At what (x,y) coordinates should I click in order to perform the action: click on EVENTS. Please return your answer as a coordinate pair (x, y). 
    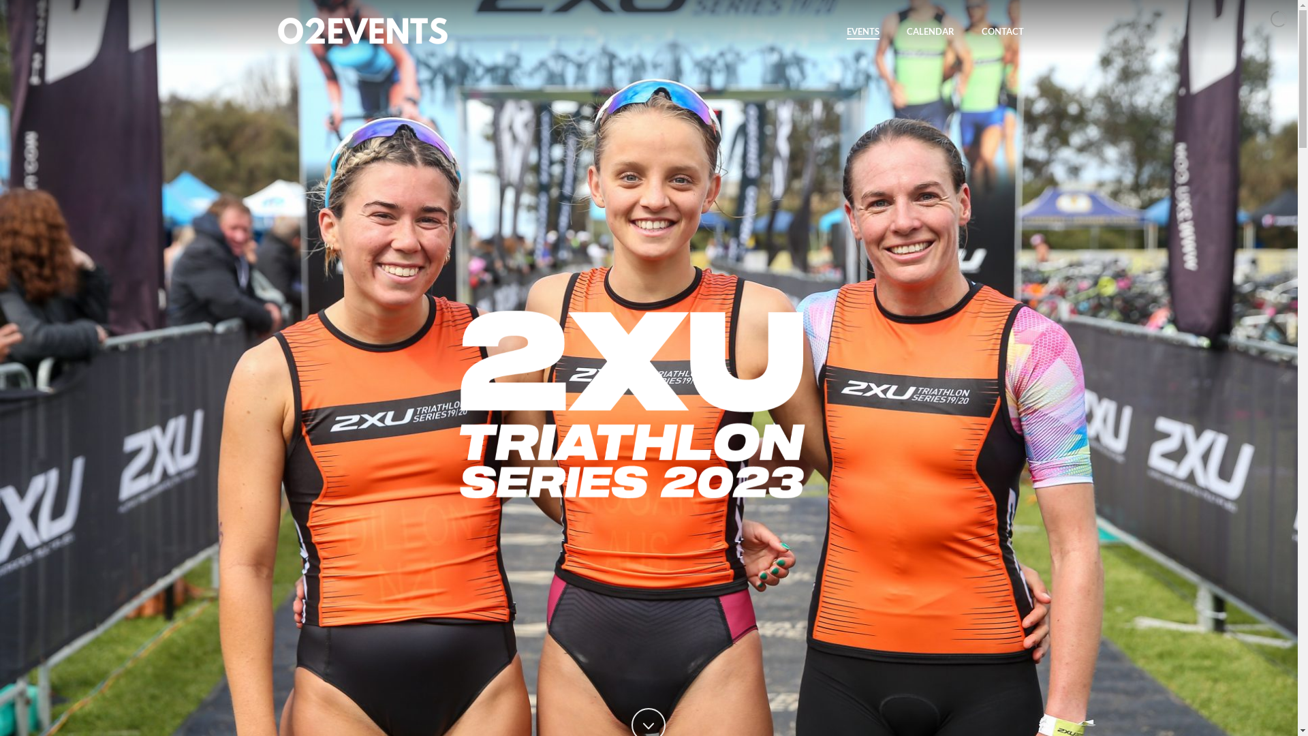
    Looking at the image, I should click on (862, 31).